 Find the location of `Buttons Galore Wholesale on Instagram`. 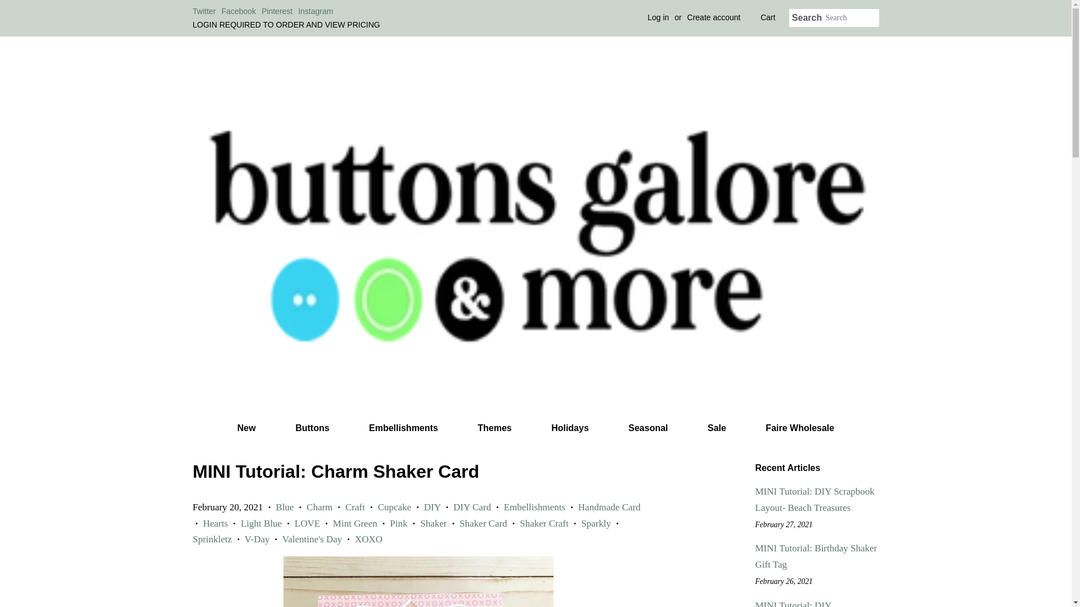

Buttons Galore Wholesale on Instagram is located at coordinates (315, 11).